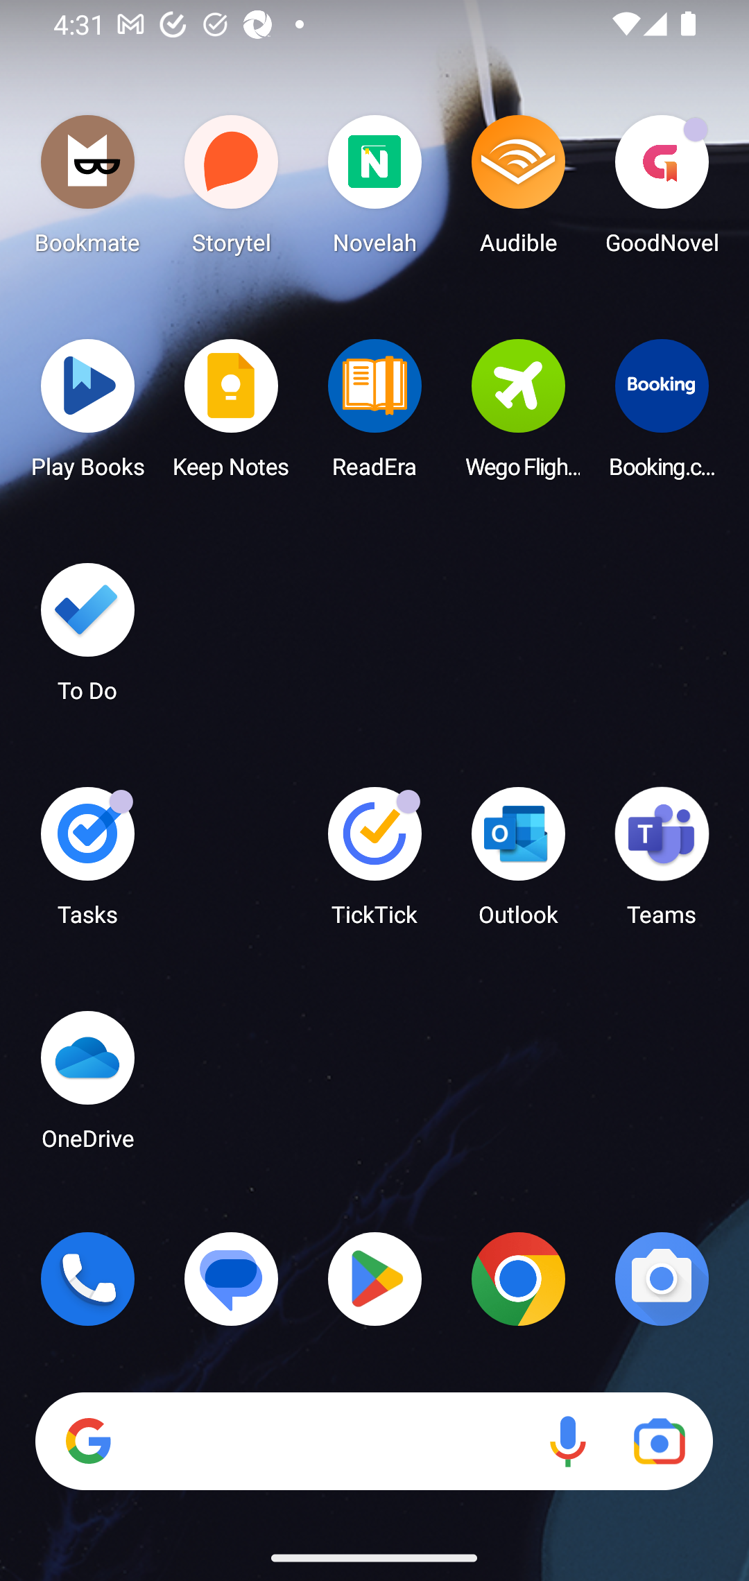 This screenshot has width=749, height=1581. I want to click on Search Voice search Google Lens, so click(374, 1442).